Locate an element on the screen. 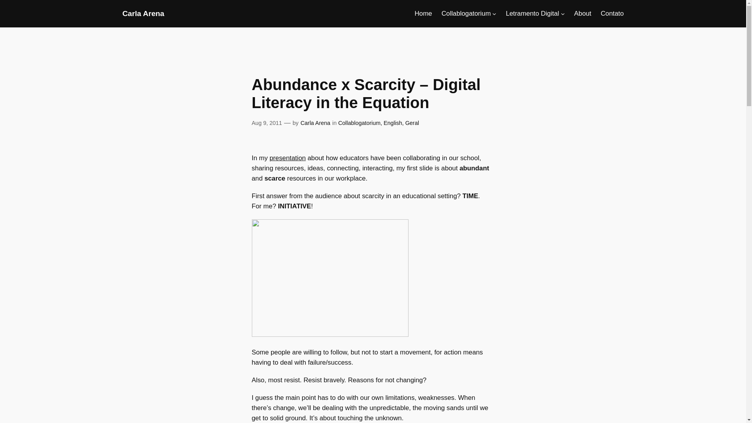 The image size is (752, 423). Carla Arena is located at coordinates (143, 13).